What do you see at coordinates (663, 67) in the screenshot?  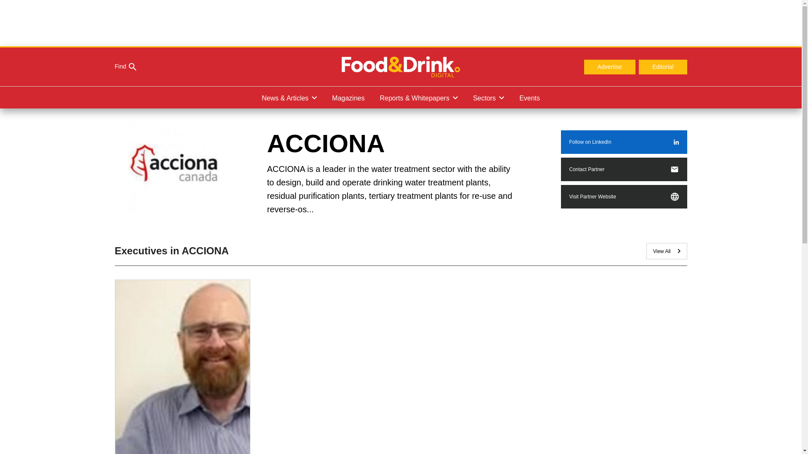 I see `Editorial` at bounding box center [663, 67].